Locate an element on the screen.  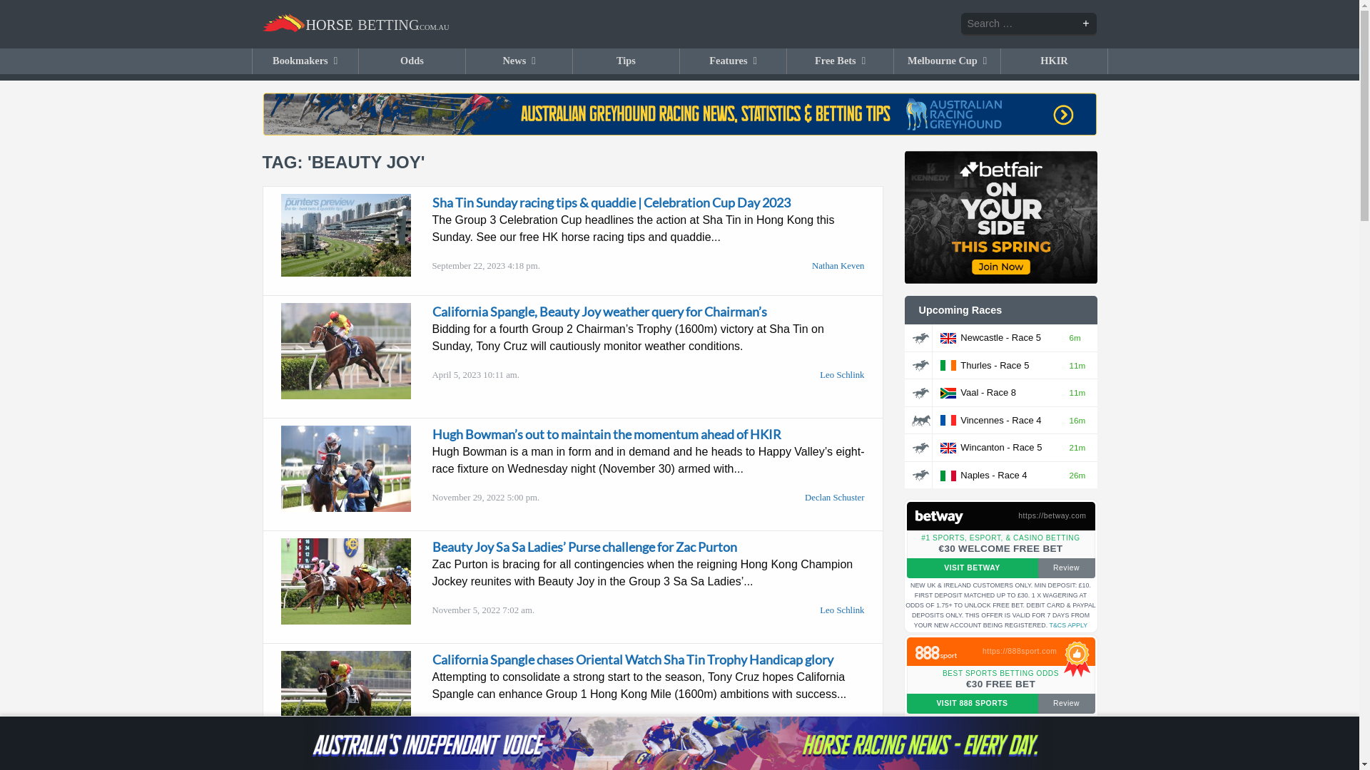
Vincennes - Race 4 16m is located at coordinates (1001, 228).